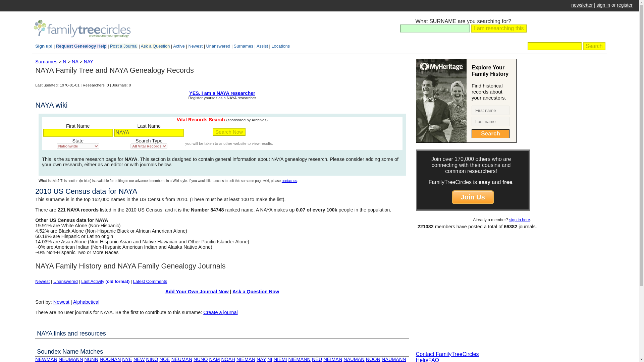 The image size is (644, 362). I want to click on Last Activity, so click(92, 281).